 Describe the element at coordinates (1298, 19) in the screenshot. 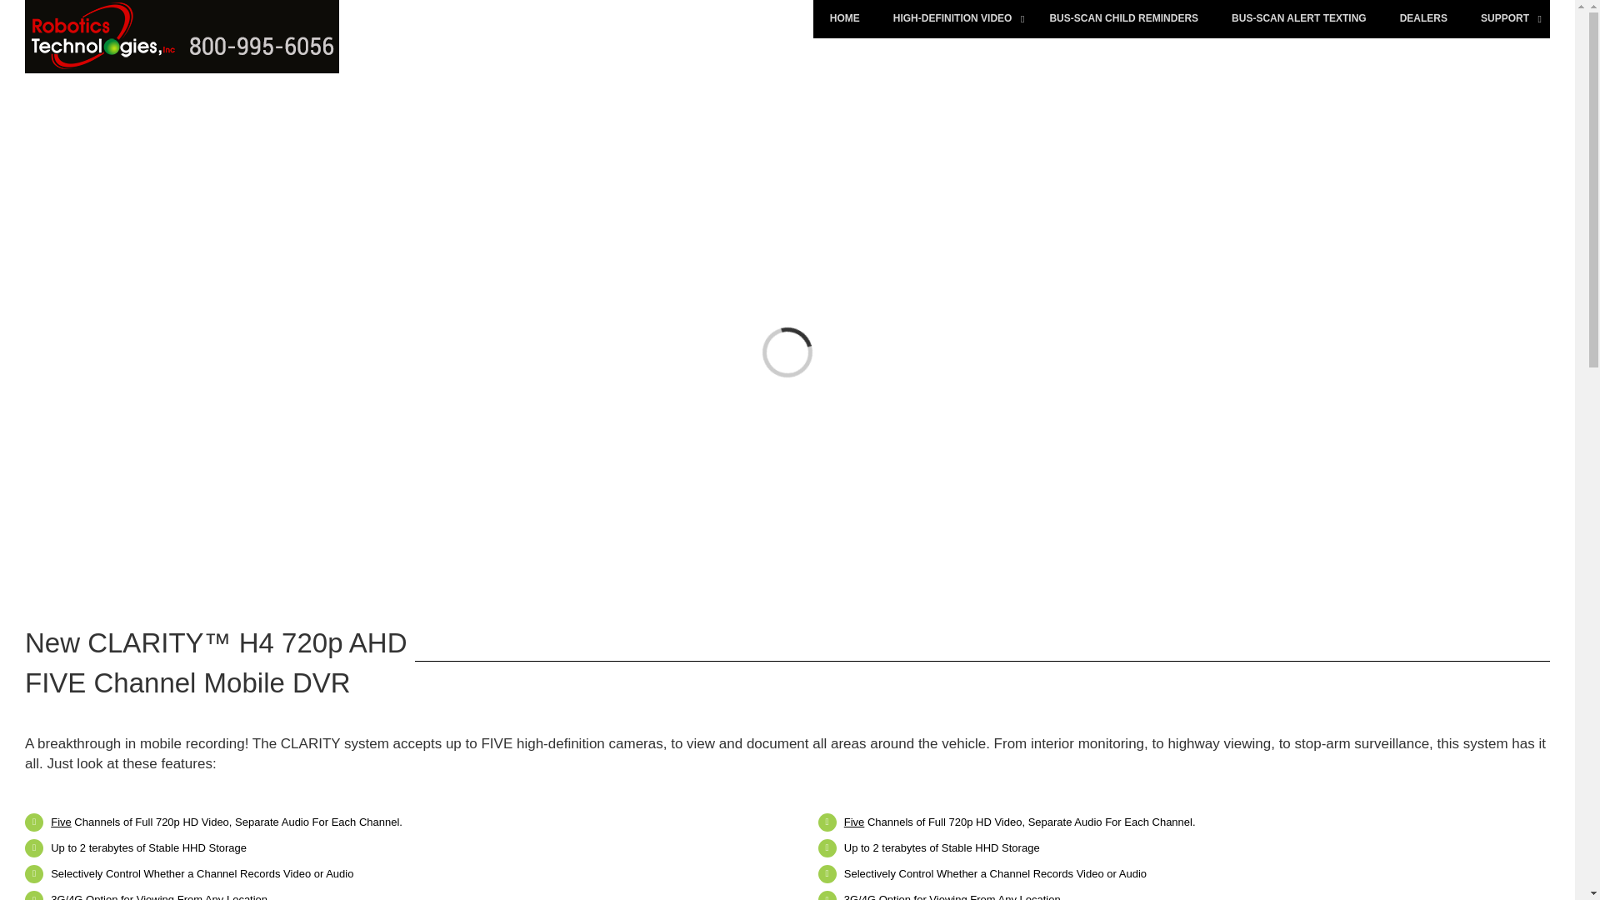

I see `BUS-SCAN ALERT TEXTING` at that location.